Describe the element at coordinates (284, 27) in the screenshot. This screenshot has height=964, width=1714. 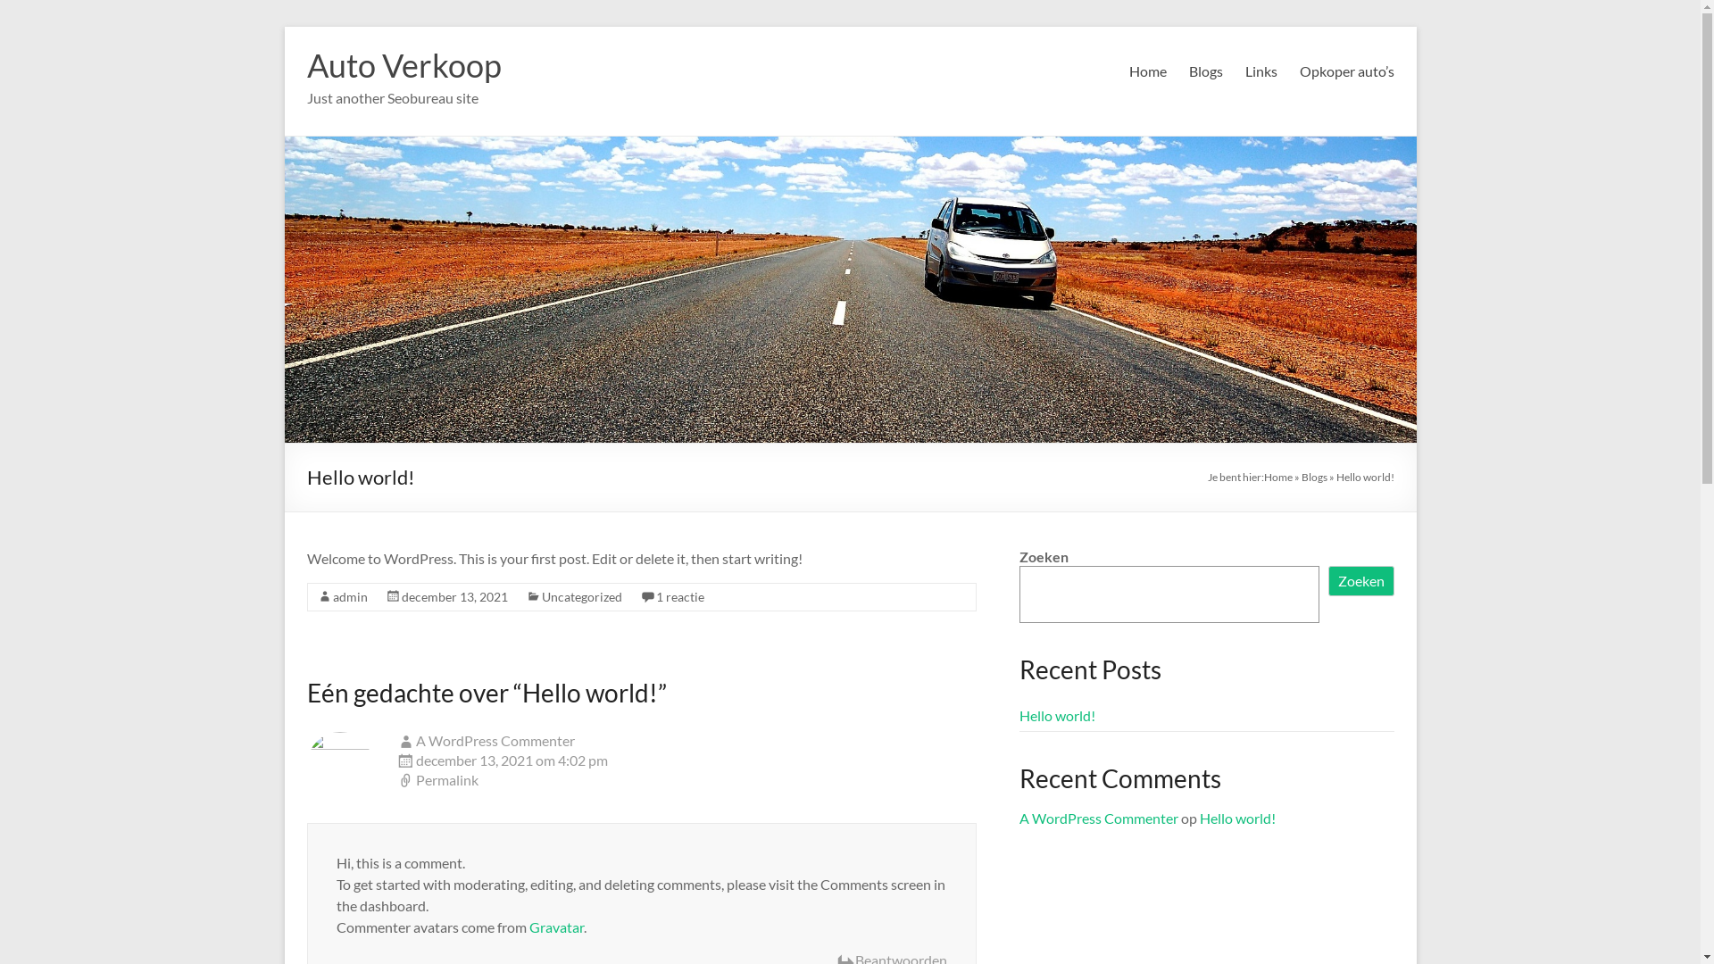
I see `Ga naar inhoud` at that location.